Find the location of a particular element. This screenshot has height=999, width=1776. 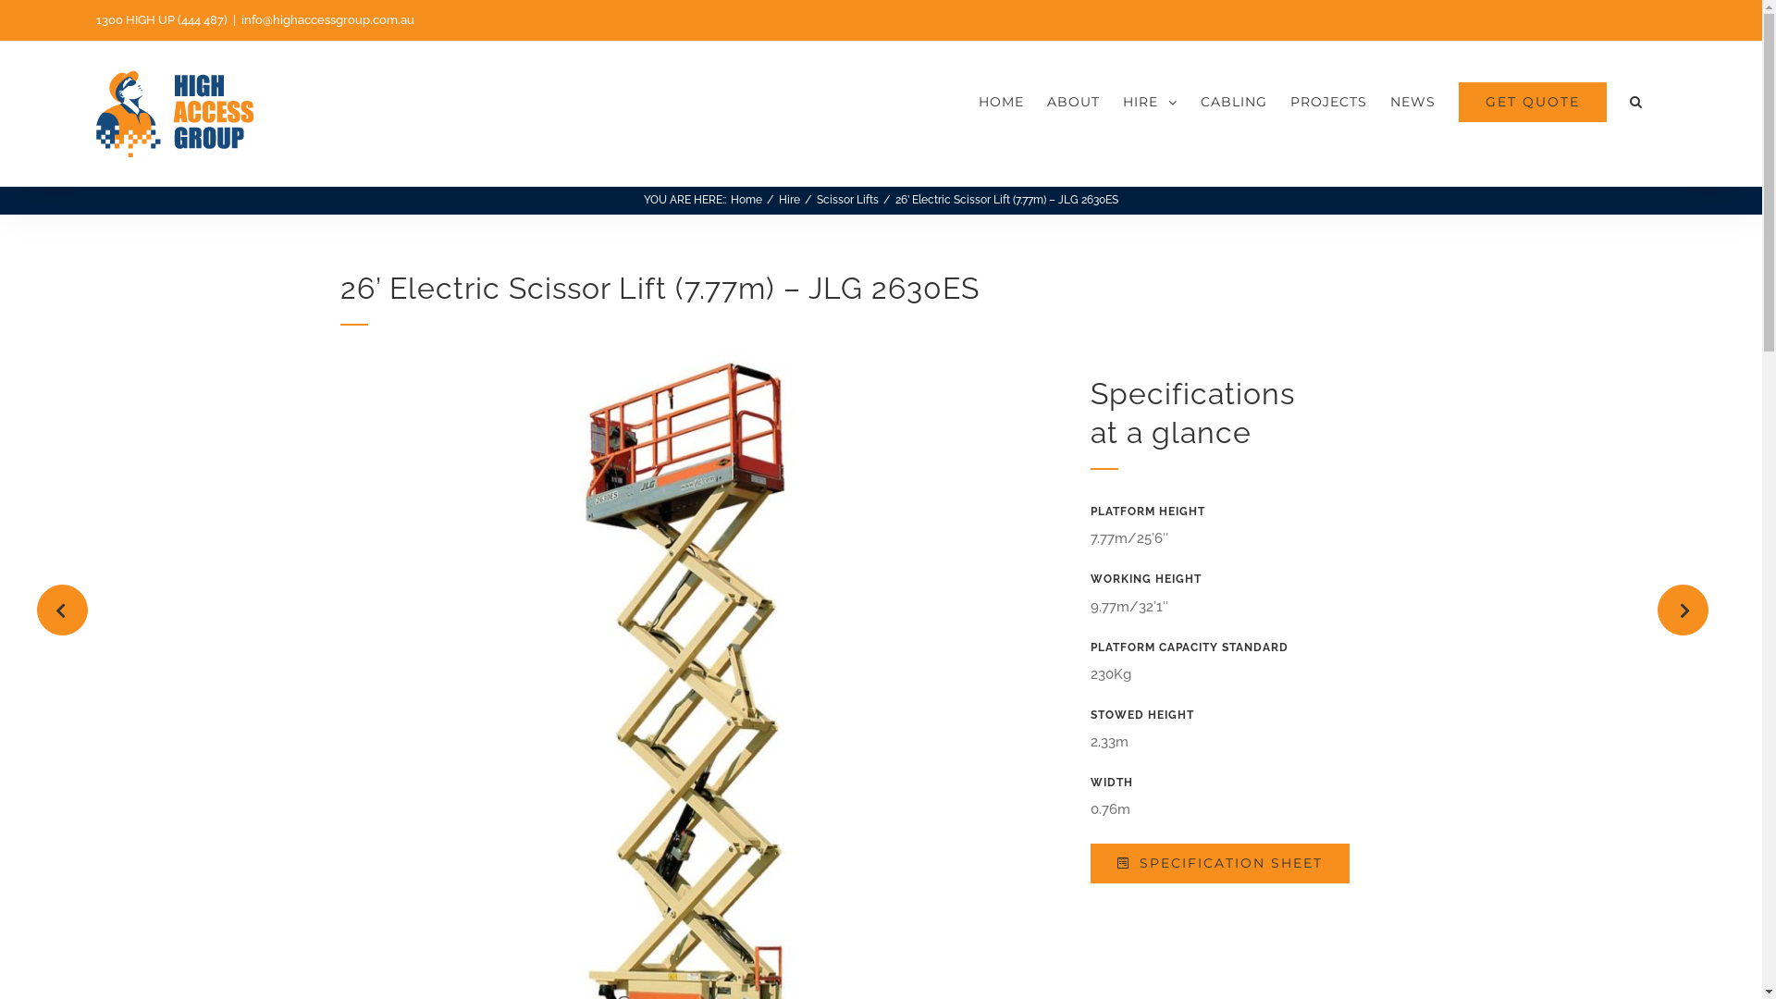

Hire is located at coordinates (790, 200).